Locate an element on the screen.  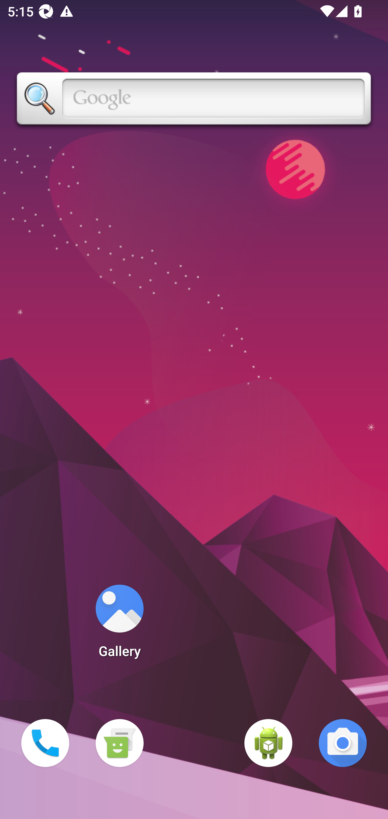
Messaging is located at coordinates (119, 743).